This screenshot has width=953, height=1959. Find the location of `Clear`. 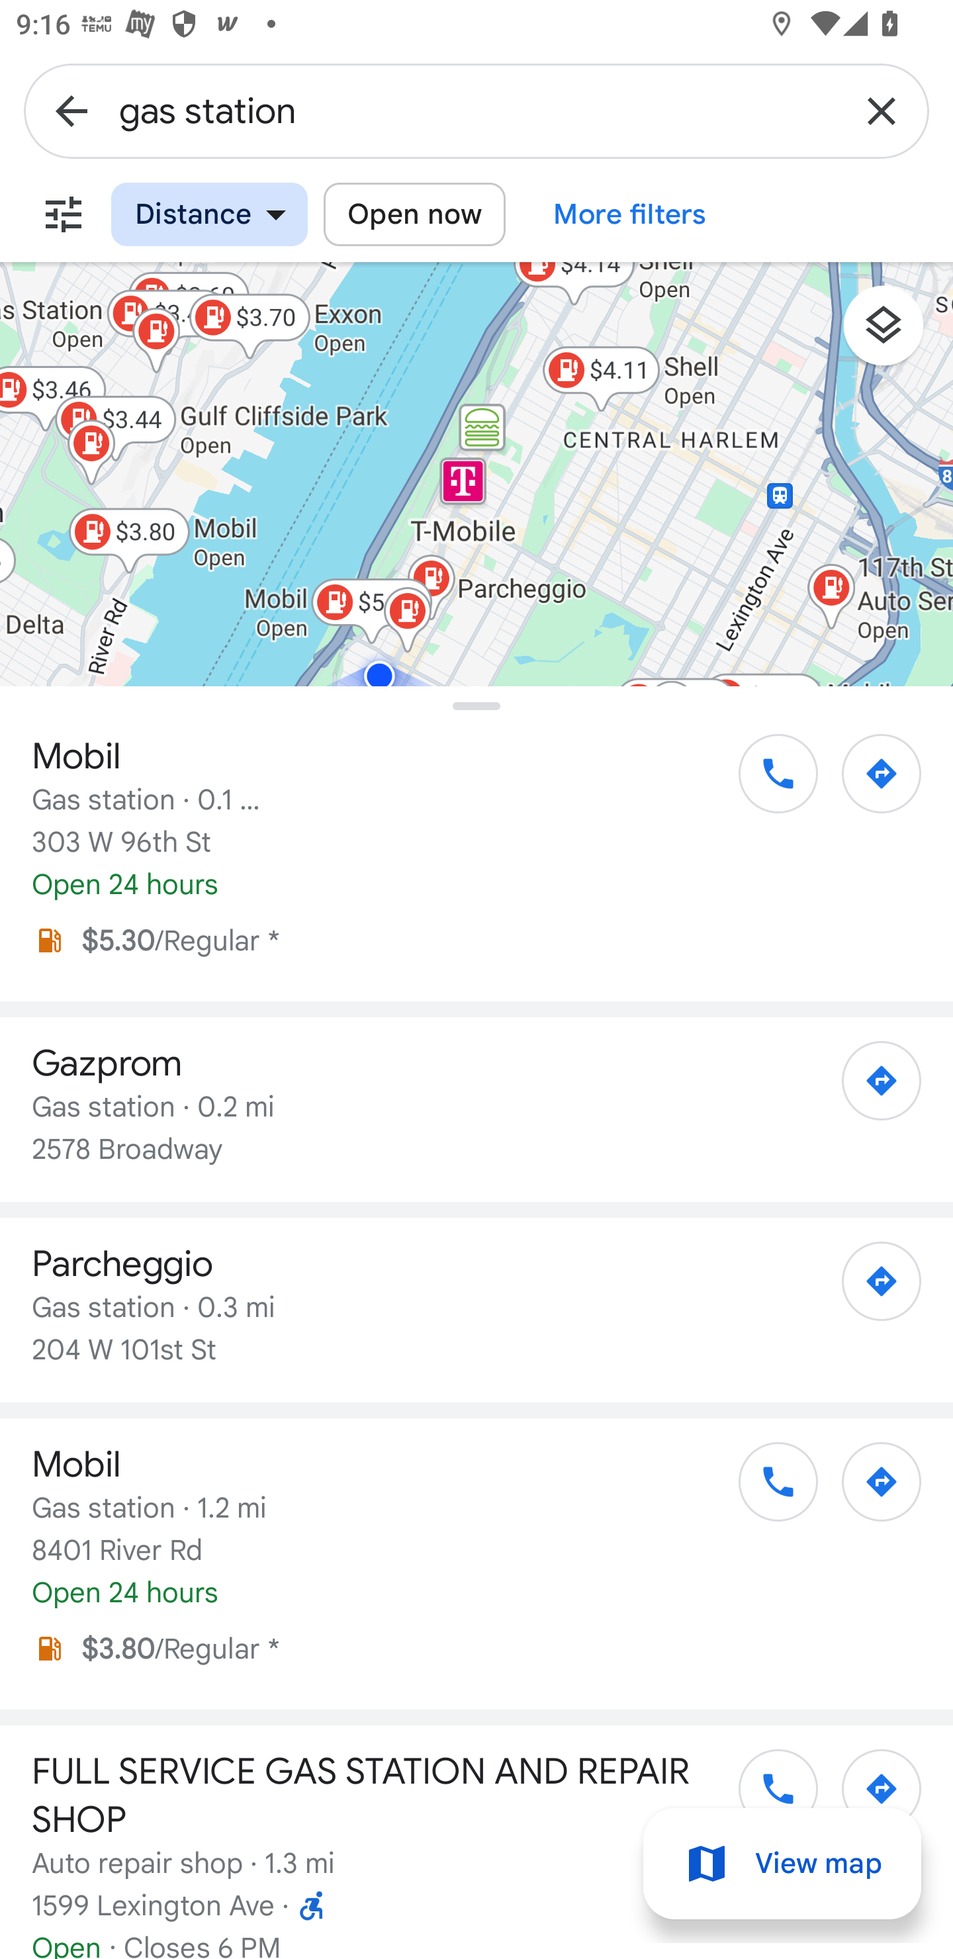

Clear is located at coordinates (882, 110).